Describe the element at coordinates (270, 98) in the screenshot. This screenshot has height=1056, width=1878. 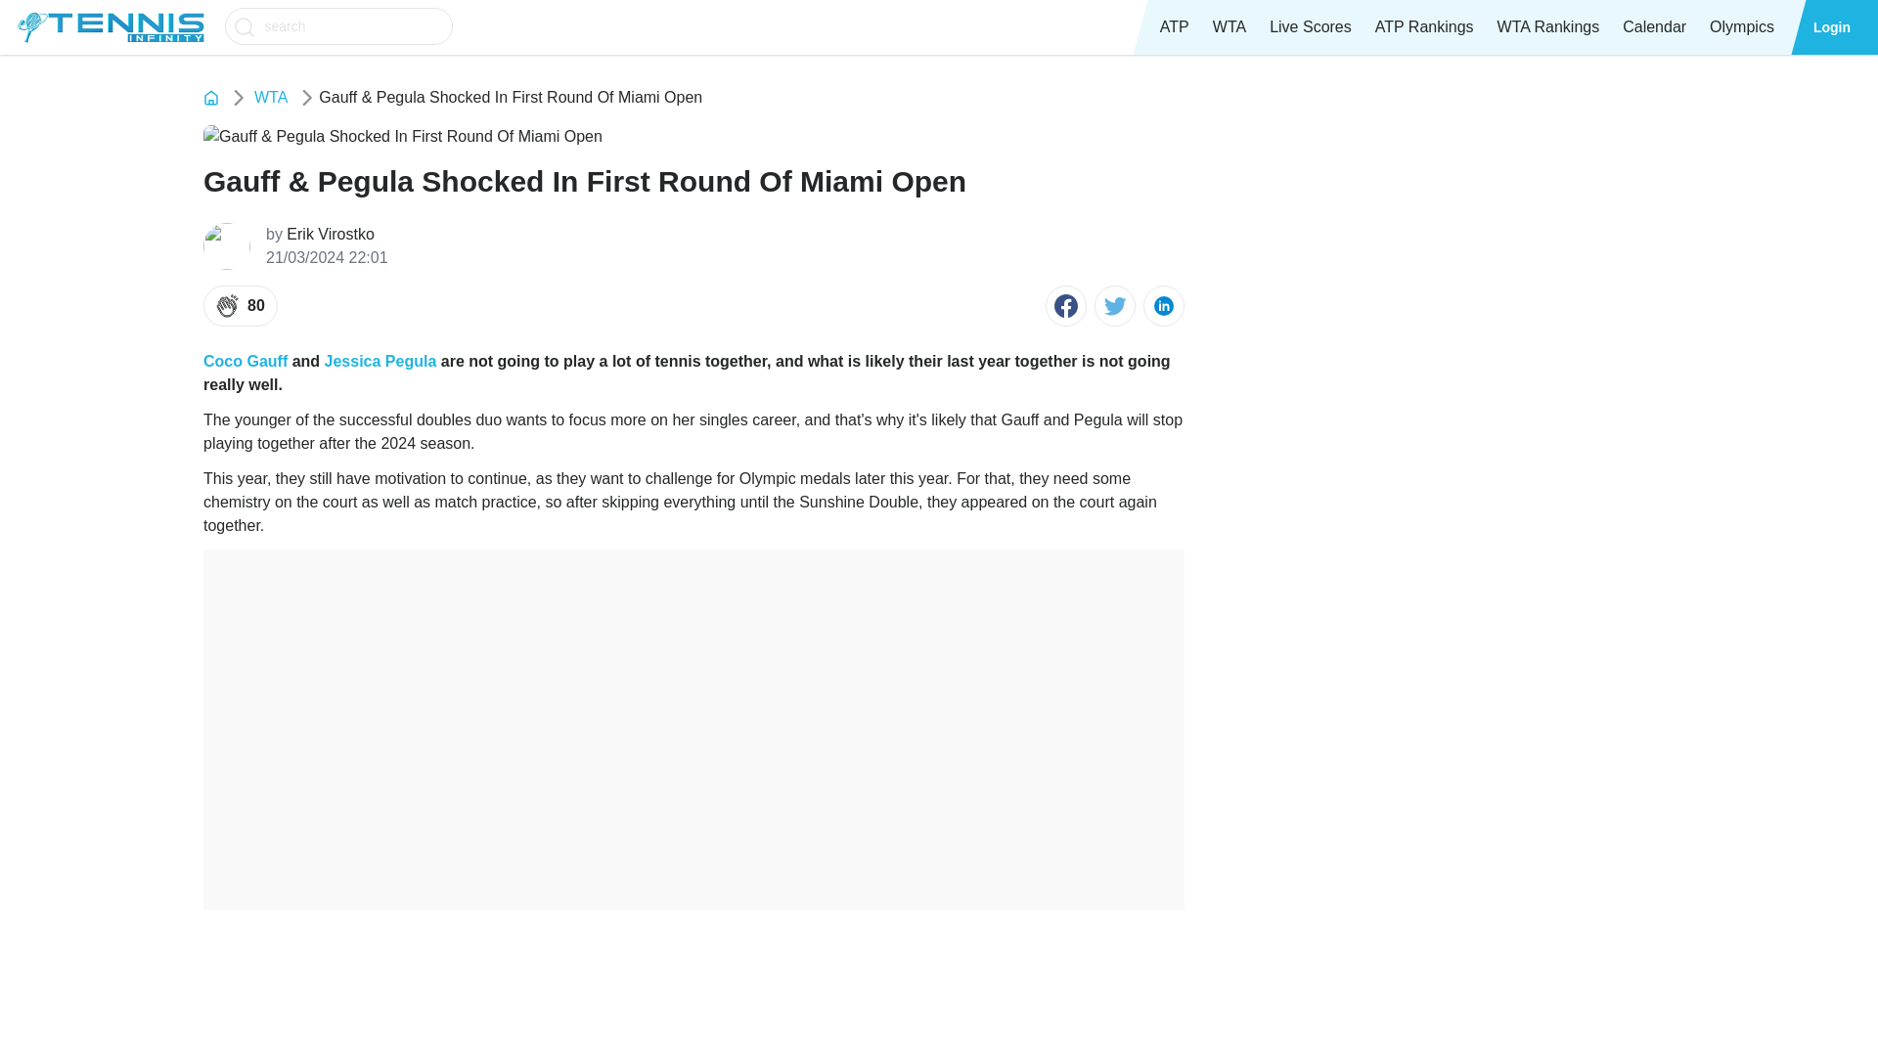
I see `WTA` at that location.